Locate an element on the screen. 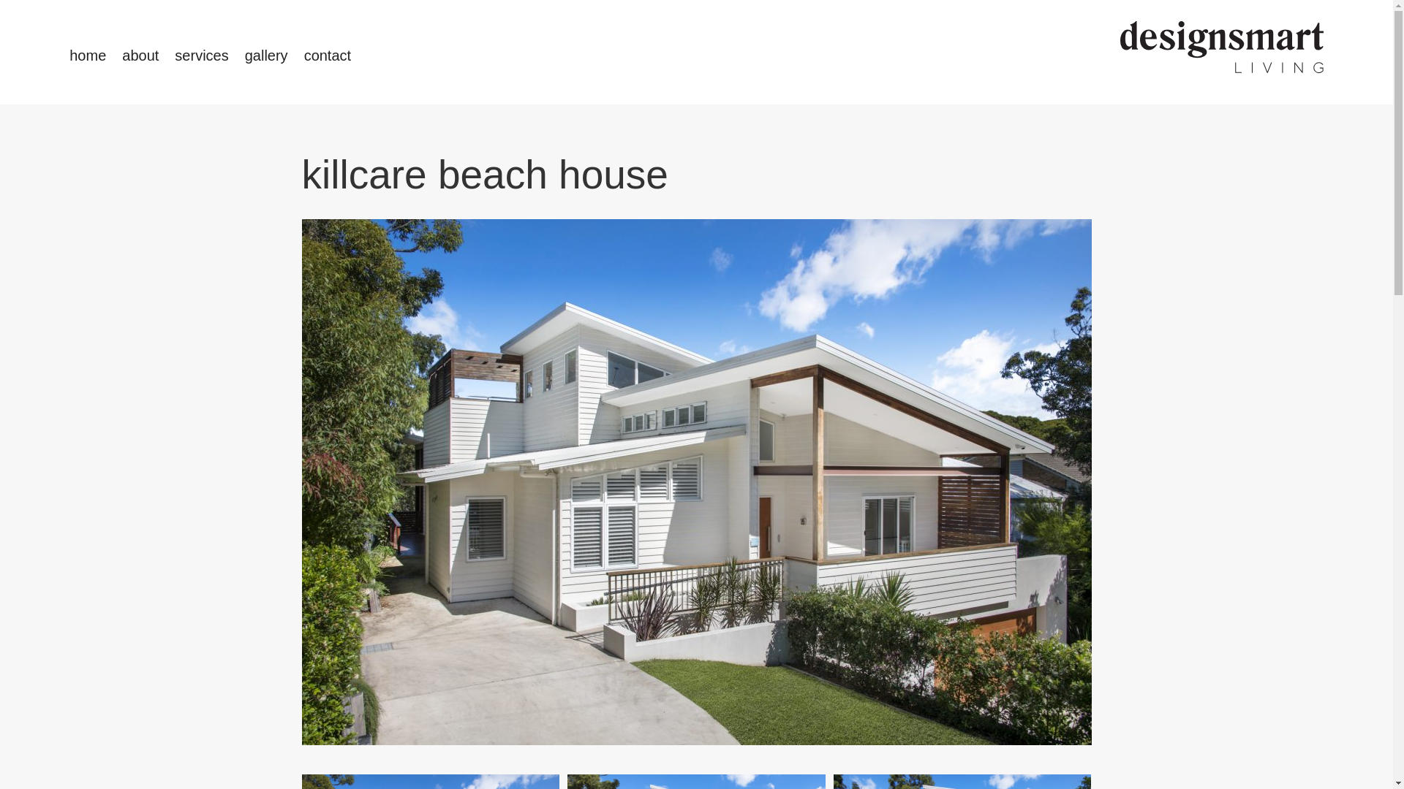 The height and width of the screenshot is (789, 1404). about is located at coordinates (140, 56).